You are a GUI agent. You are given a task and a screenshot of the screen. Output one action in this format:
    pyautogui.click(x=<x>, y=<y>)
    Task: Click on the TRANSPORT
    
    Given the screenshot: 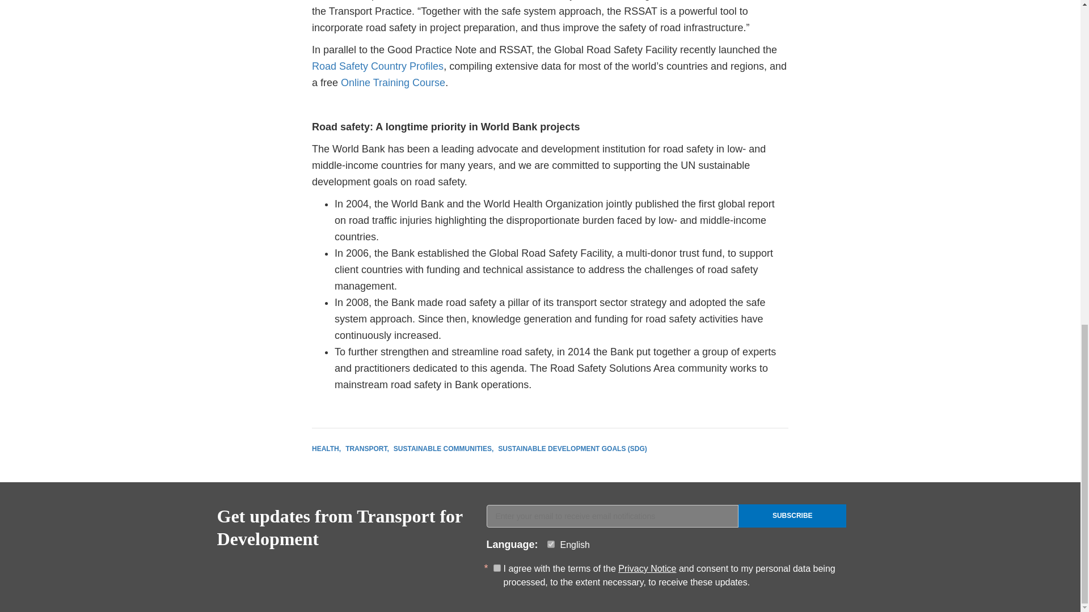 What is the action you would take?
    pyautogui.click(x=366, y=449)
    